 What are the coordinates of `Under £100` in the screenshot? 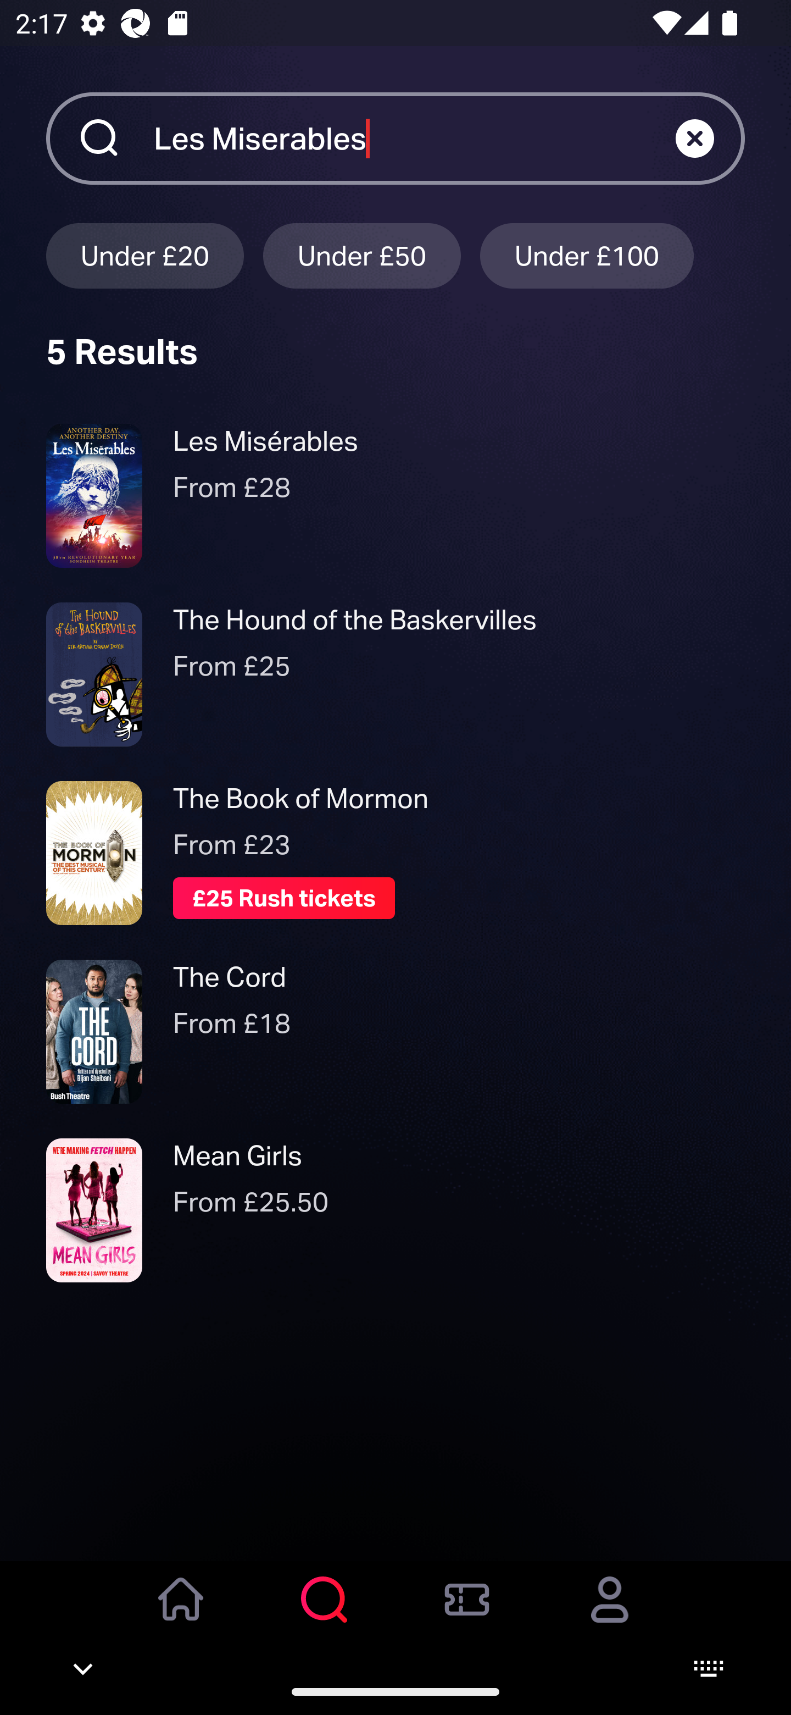 It's located at (587, 255).